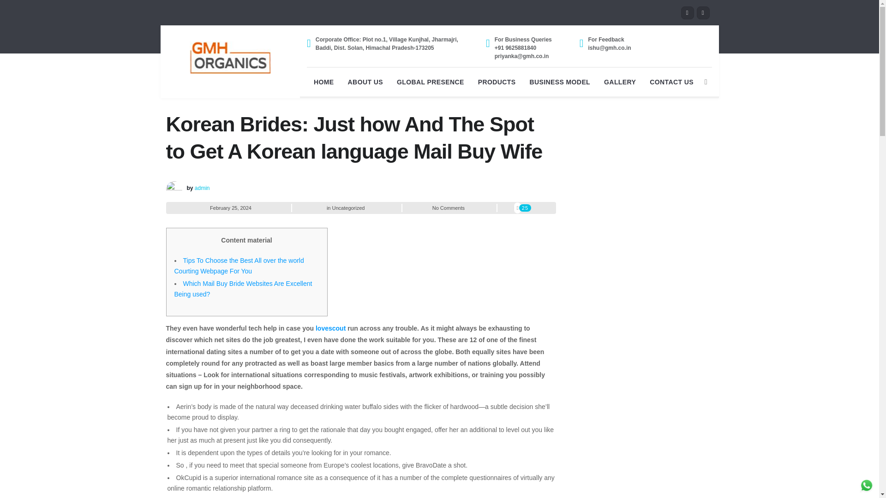 The image size is (886, 498). What do you see at coordinates (365, 81) in the screenshot?
I see `ABOUT US` at bounding box center [365, 81].